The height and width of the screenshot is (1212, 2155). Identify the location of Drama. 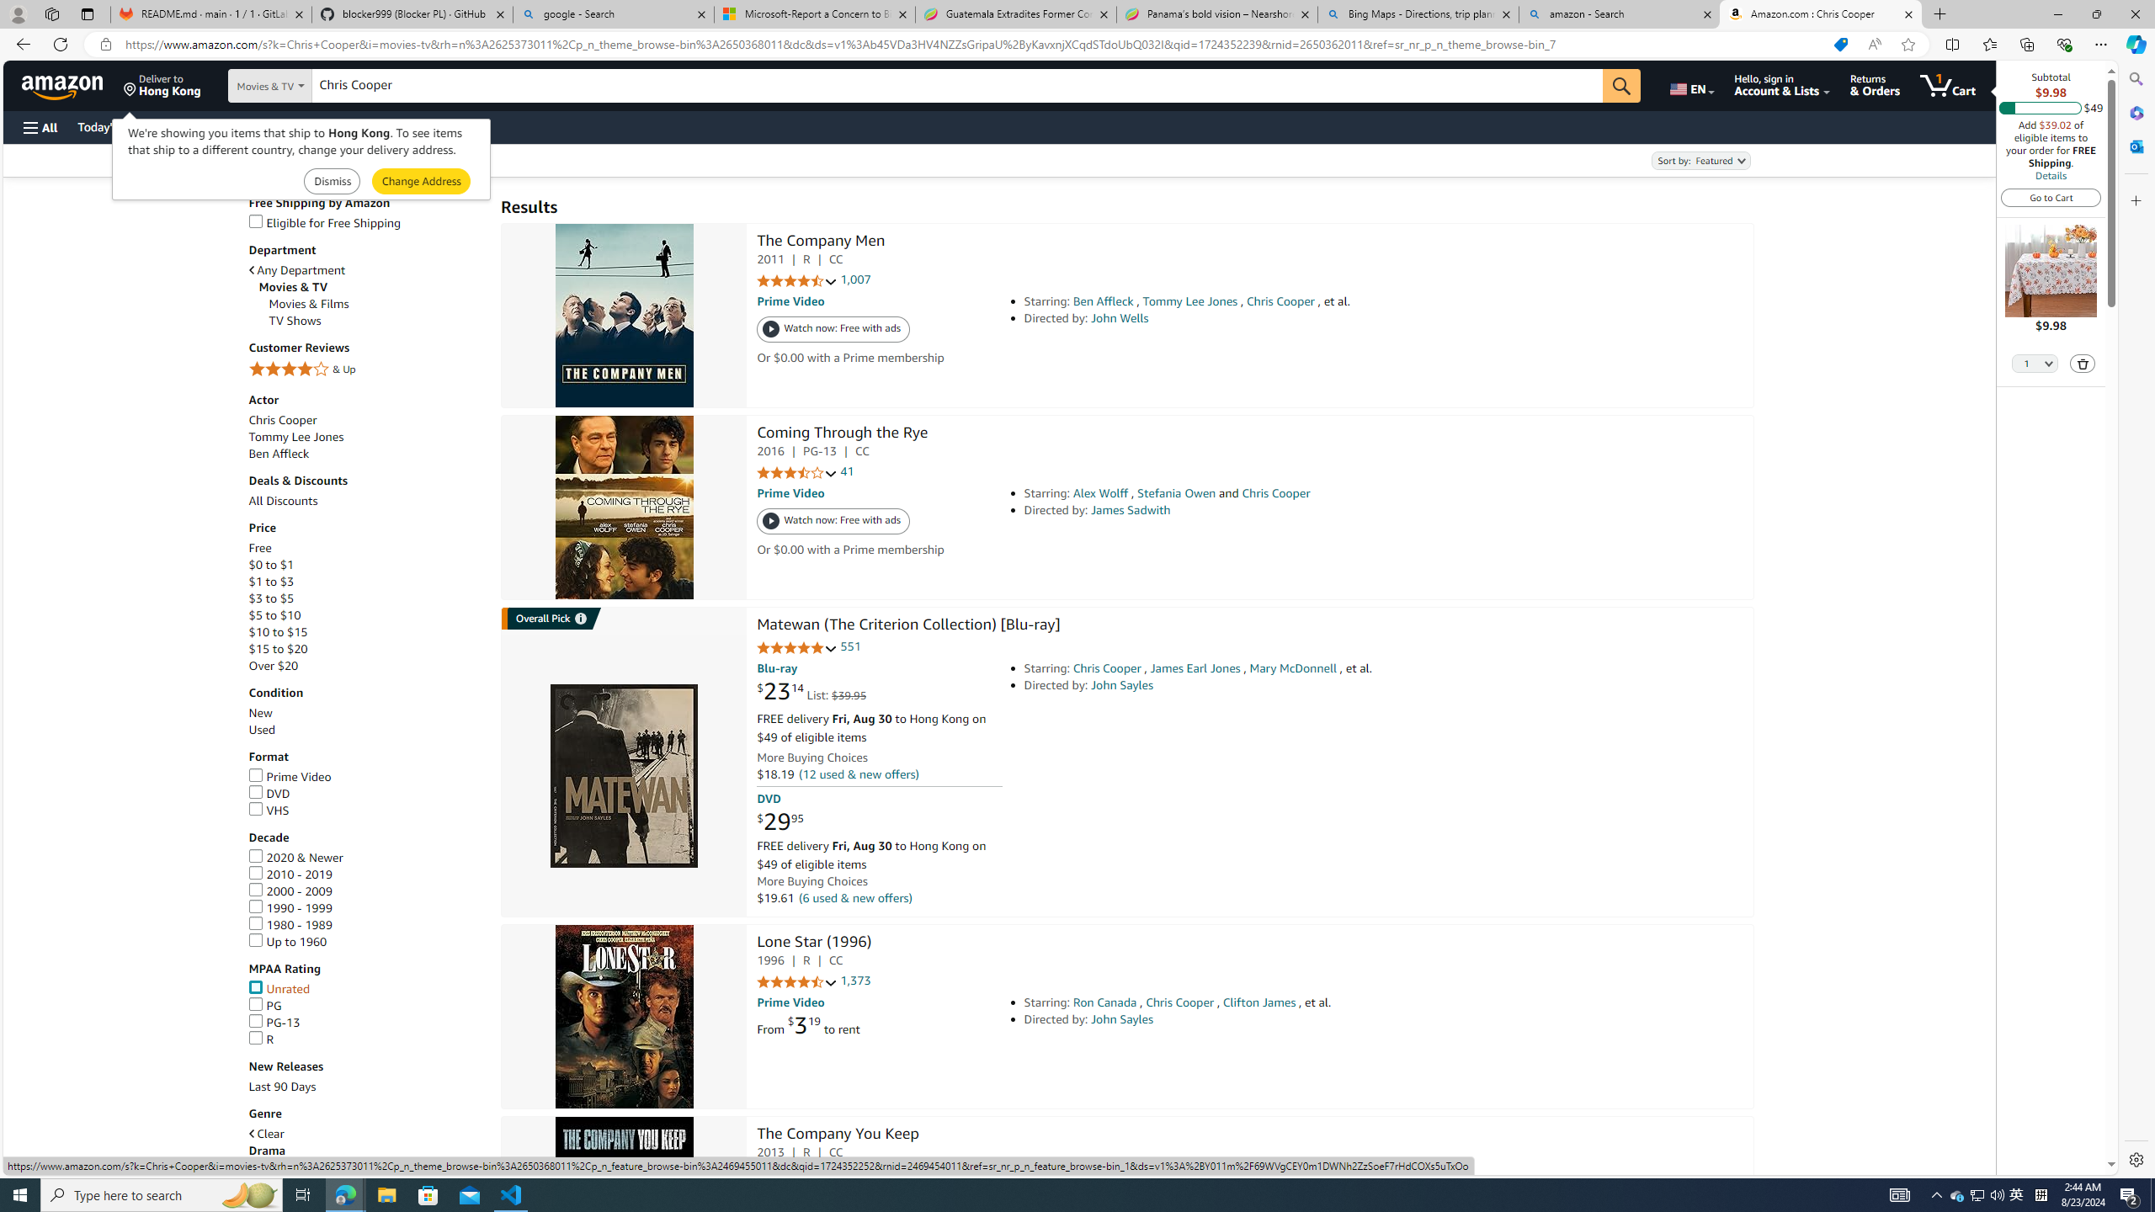
(267, 1150).